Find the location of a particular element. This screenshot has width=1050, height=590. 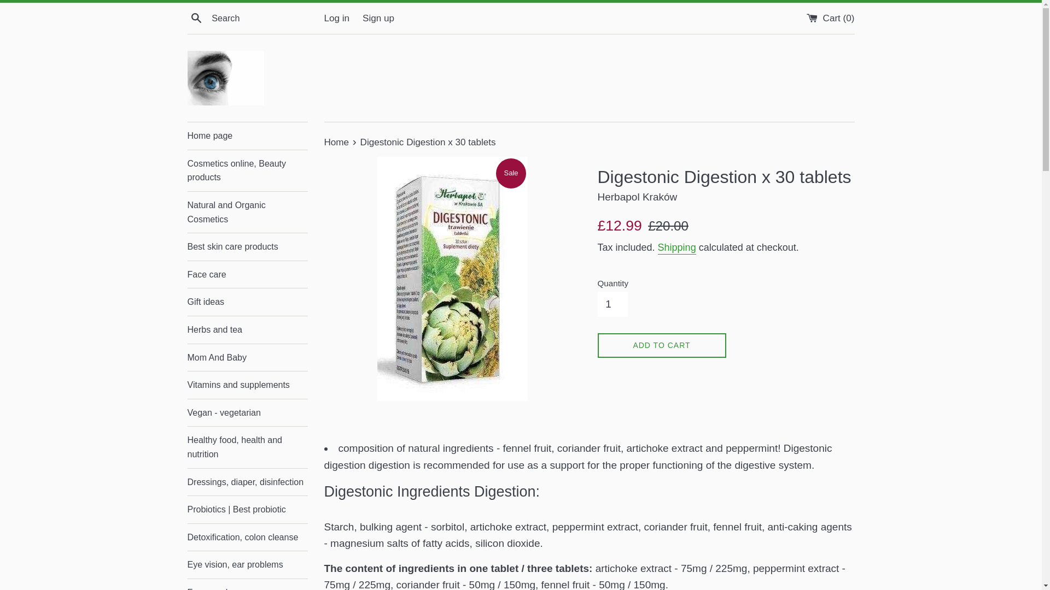

Natural and Organic Cosmetics is located at coordinates (247, 212).